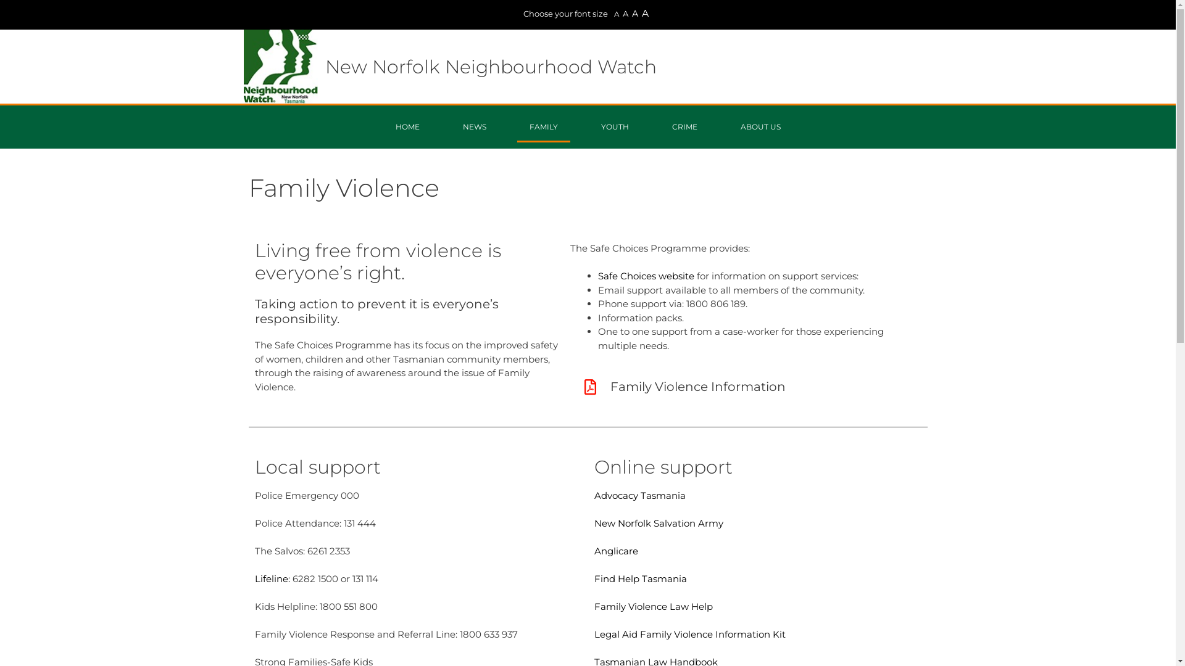 This screenshot has width=1185, height=666. I want to click on HOME, so click(407, 127).